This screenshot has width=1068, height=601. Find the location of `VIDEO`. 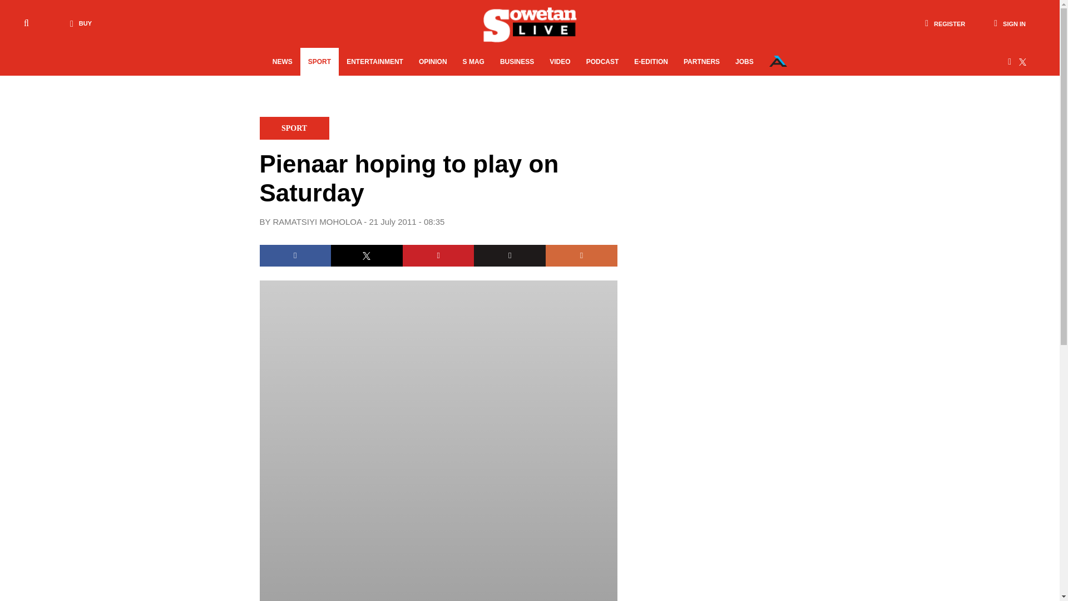

VIDEO is located at coordinates (560, 62).